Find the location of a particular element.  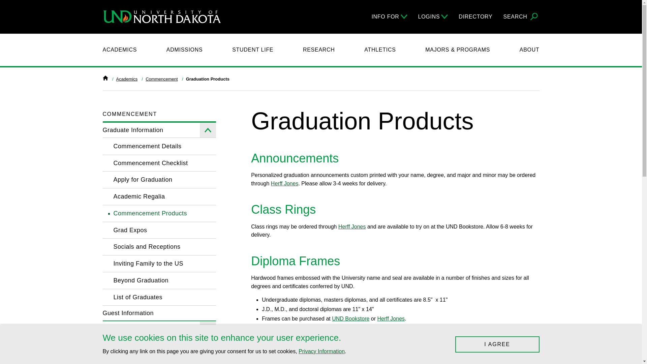

ADMISSIONS is located at coordinates (185, 50).